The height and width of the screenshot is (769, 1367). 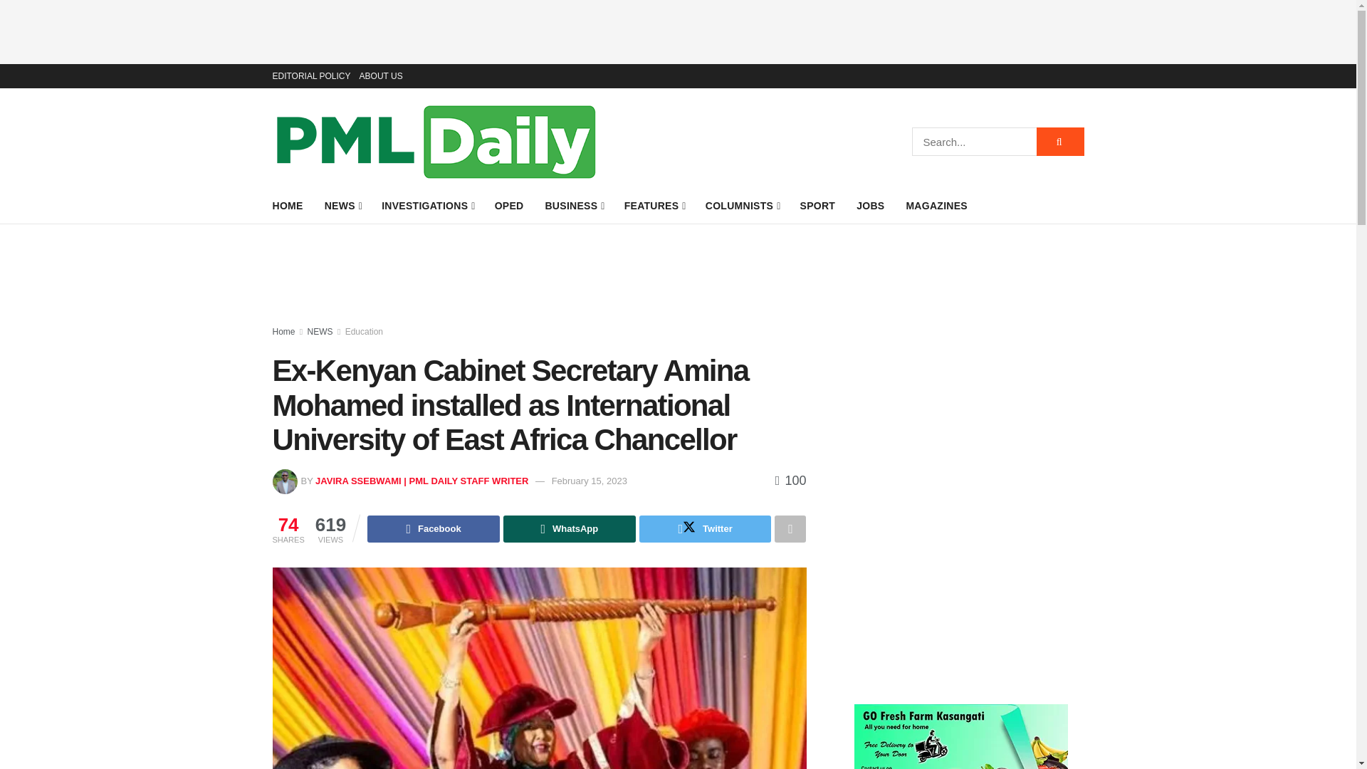 What do you see at coordinates (509, 206) in the screenshot?
I see `OPED` at bounding box center [509, 206].